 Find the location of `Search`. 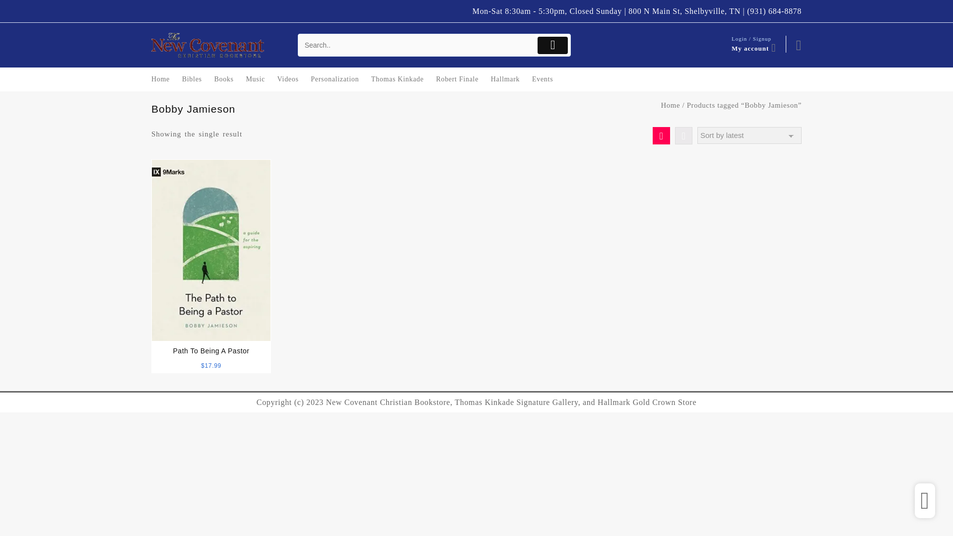

Search is located at coordinates (417, 46).